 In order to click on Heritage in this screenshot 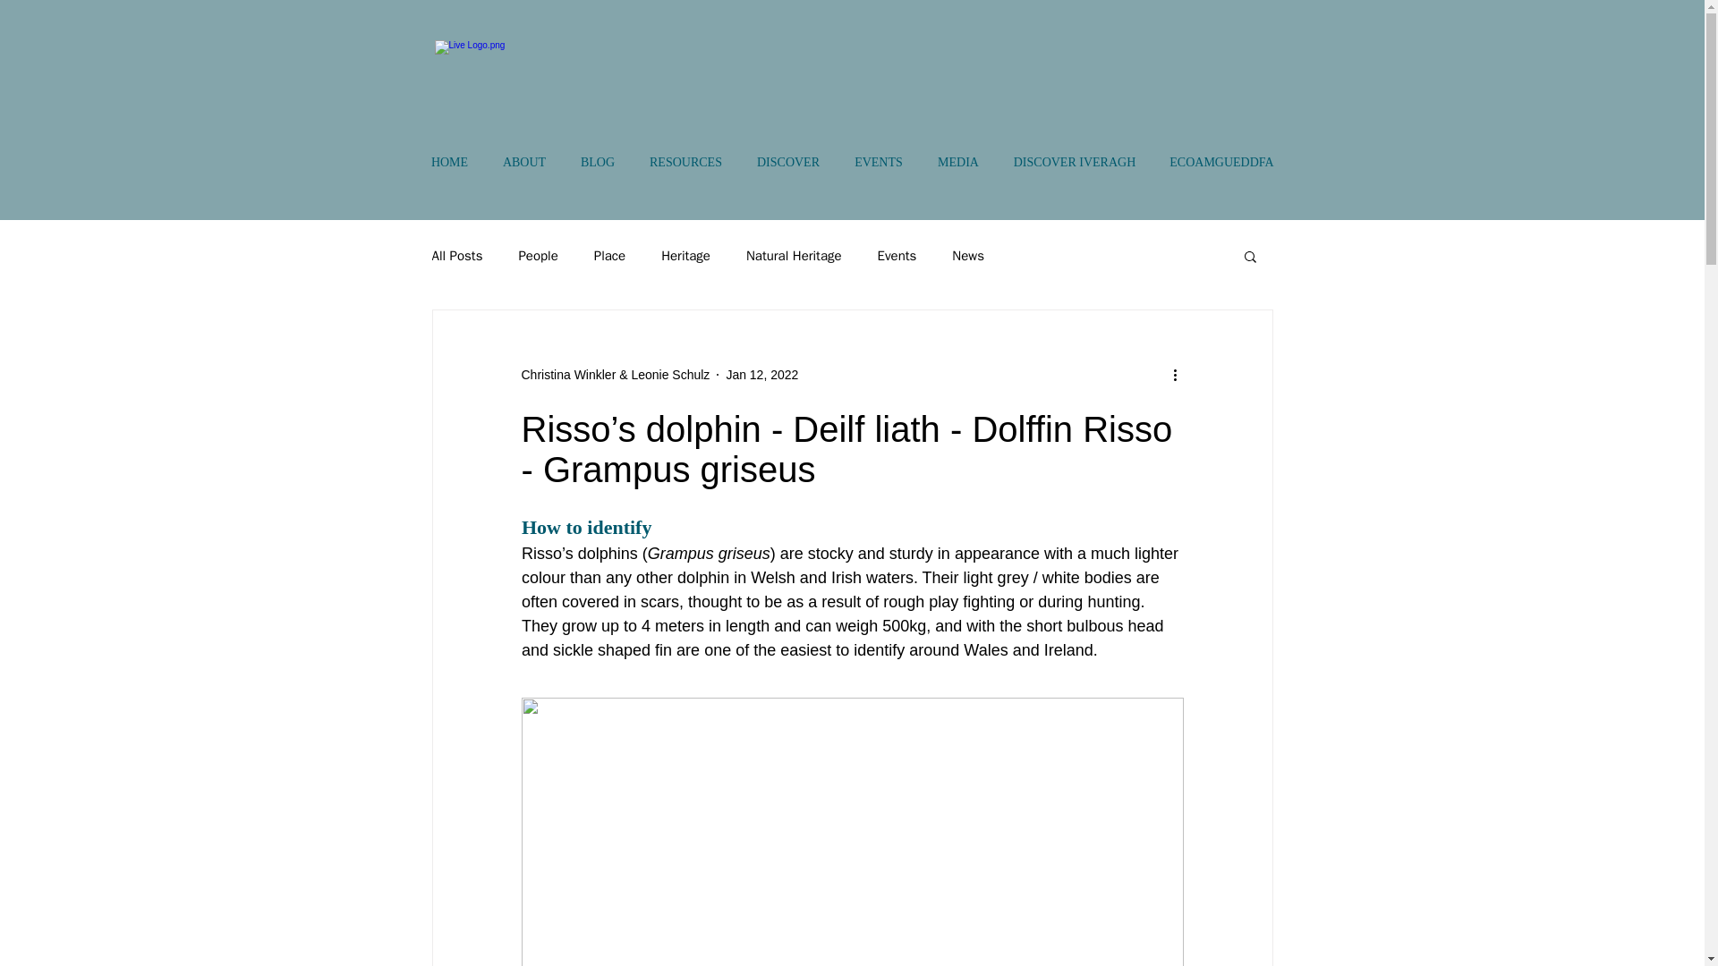, I will do `click(685, 255)`.